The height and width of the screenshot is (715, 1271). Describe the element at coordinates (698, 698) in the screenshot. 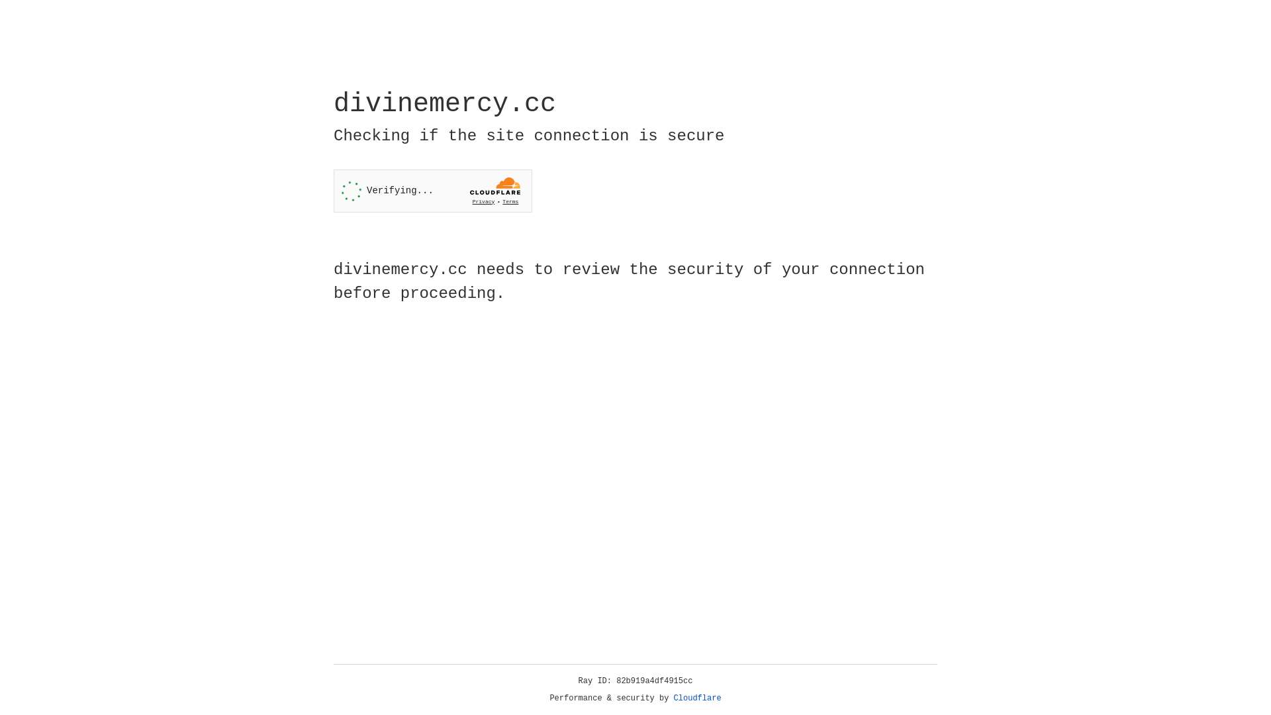

I see `Cloudflare` at that location.